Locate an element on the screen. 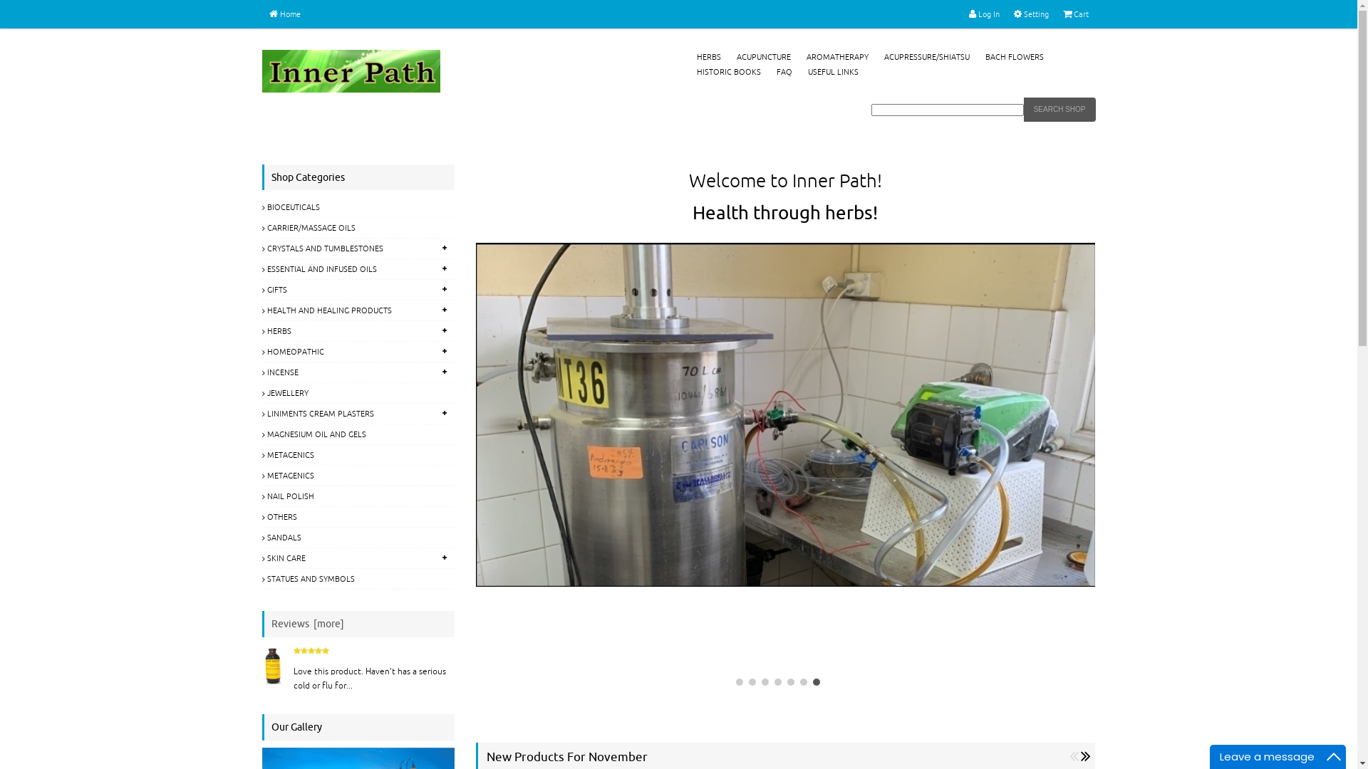  LINIMENTS CREAM PLASTERS is located at coordinates (358, 414).